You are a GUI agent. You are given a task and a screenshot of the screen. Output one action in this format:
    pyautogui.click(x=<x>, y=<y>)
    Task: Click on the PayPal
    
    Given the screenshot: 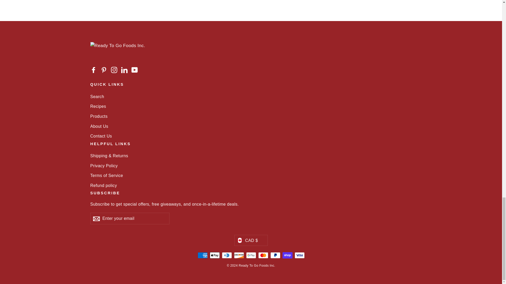 What is the action you would take?
    pyautogui.click(x=275, y=255)
    